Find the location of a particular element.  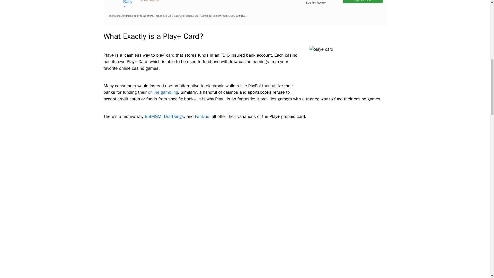

PA - Bally Casino is located at coordinates (131, 4).